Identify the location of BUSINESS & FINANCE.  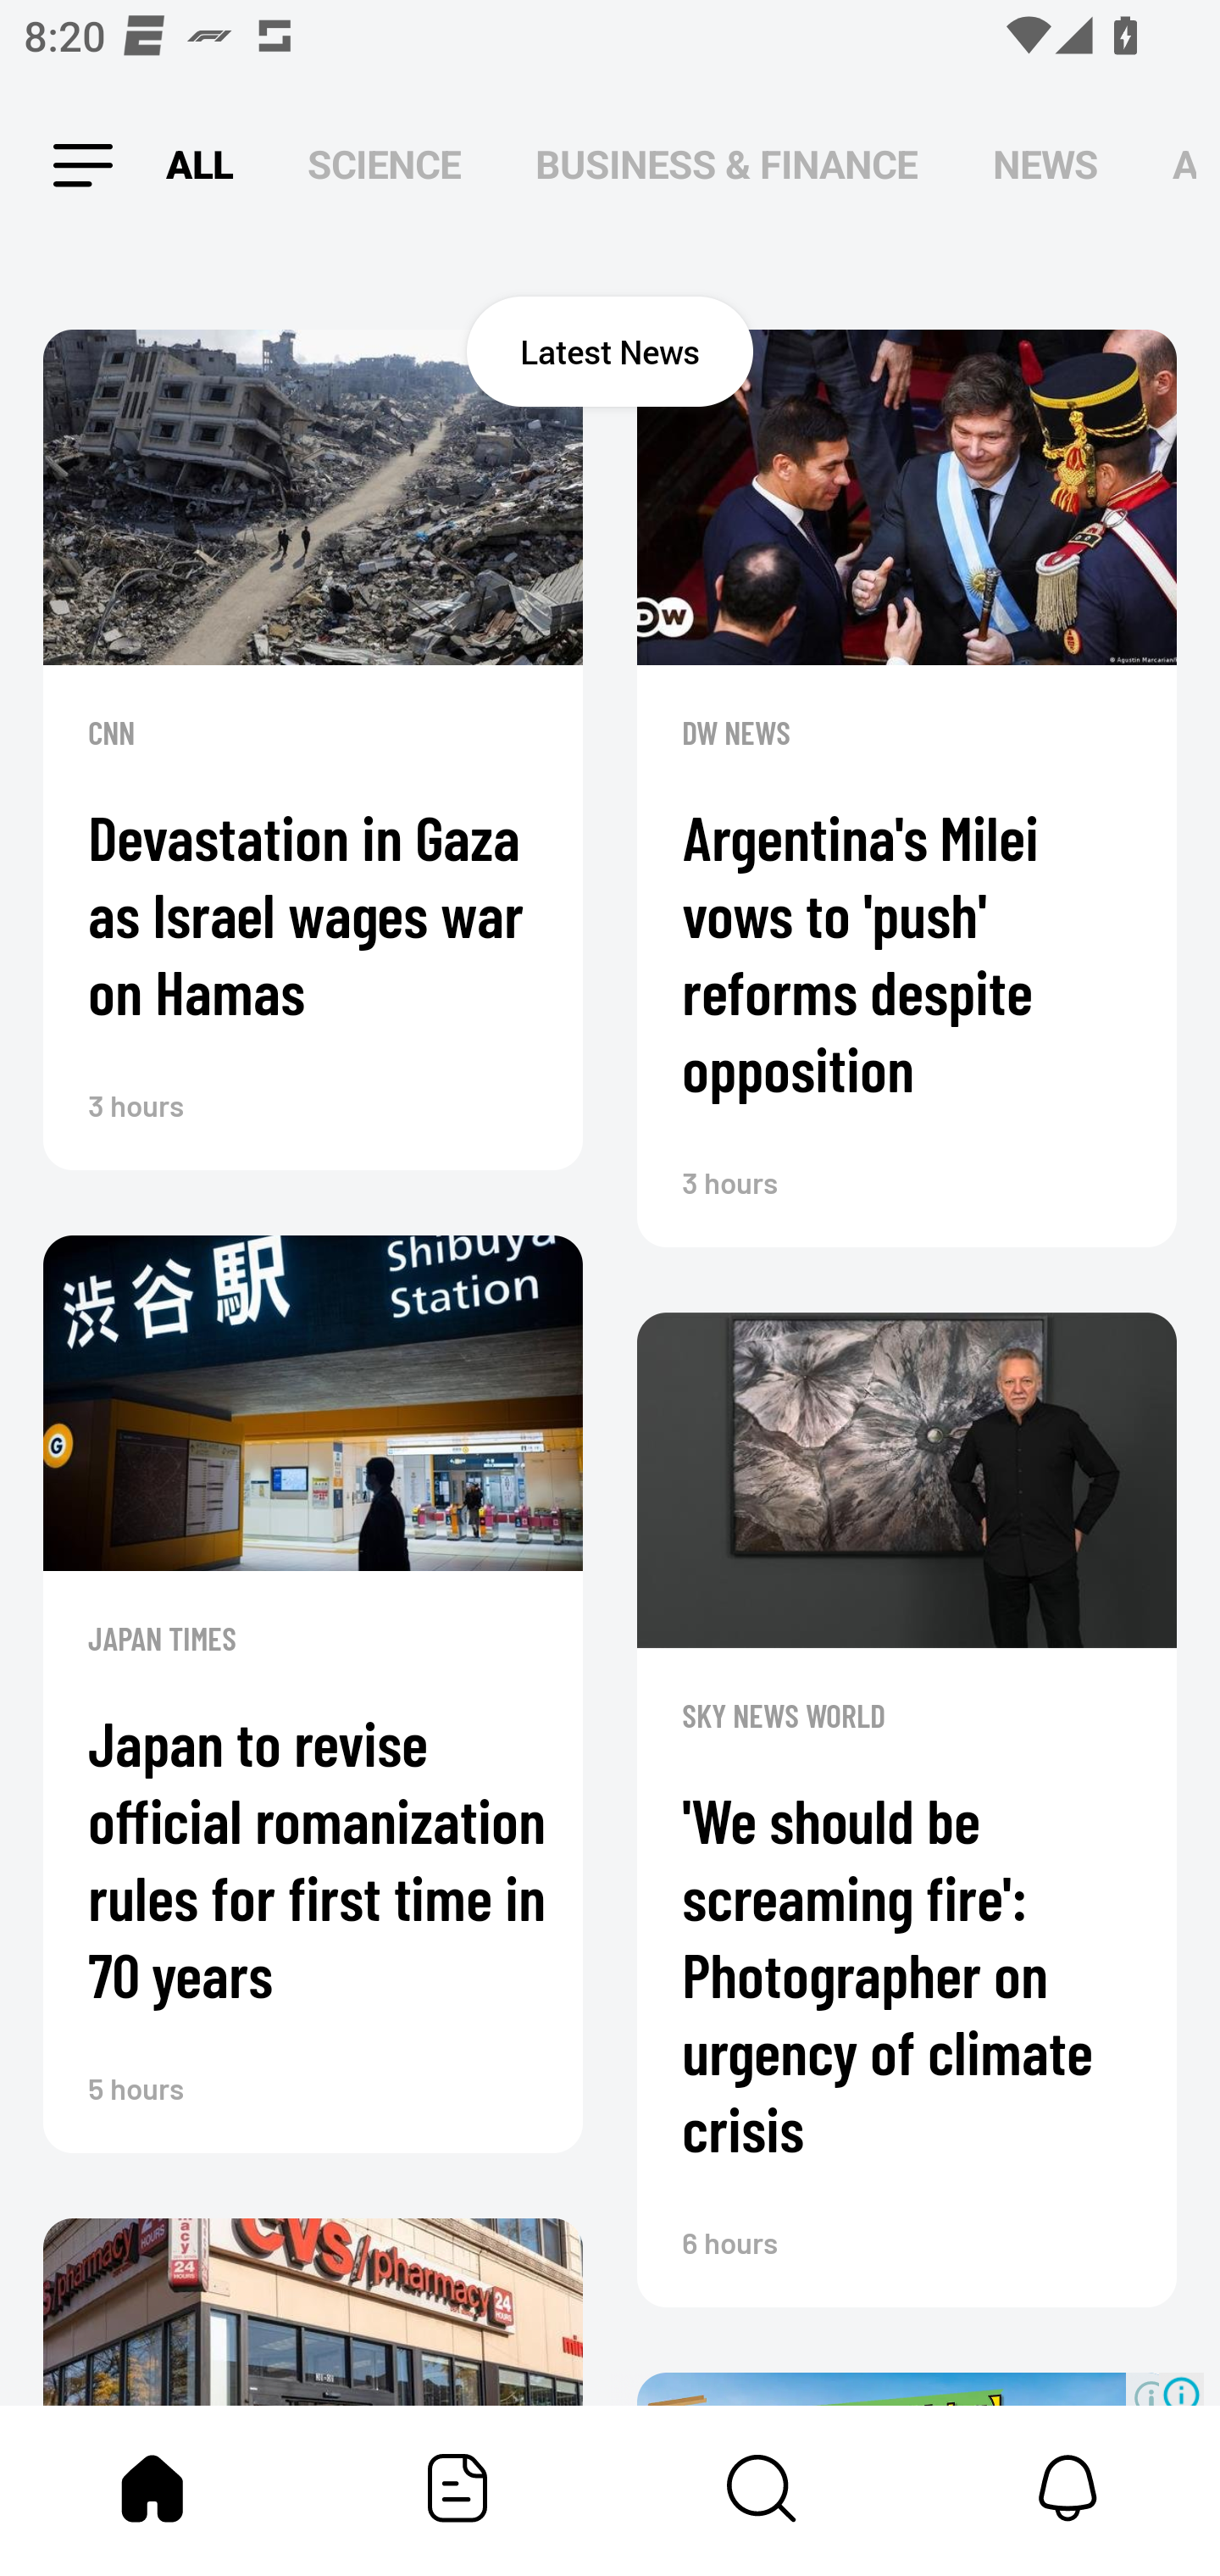
(727, 166).